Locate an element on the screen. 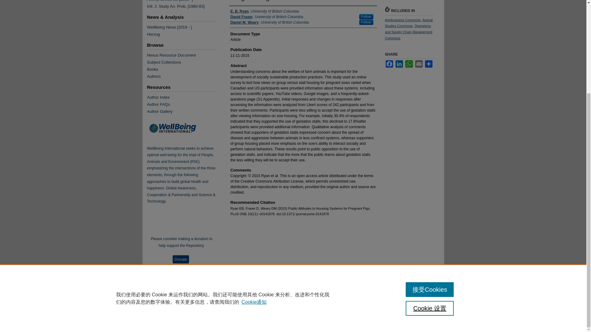 The width and height of the screenshot is (591, 332). WhatsApp is located at coordinates (409, 64).